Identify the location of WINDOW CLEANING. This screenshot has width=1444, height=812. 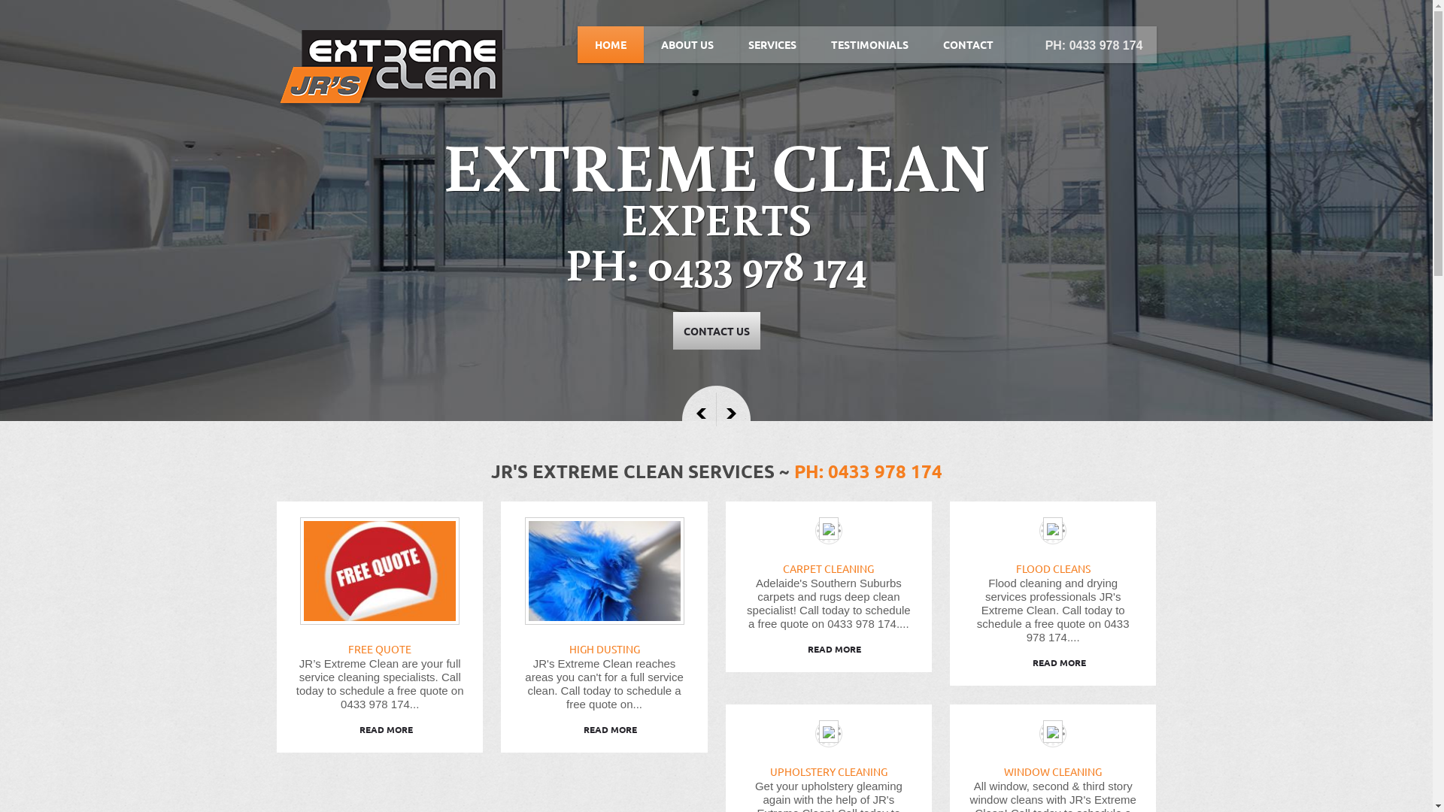
(1053, 771).